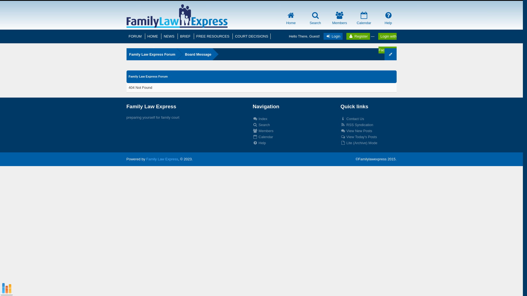  What do you see at coordinates (140, 50) in the screenshot?
I see `CONTACT US` at bounding box center [140, 50].